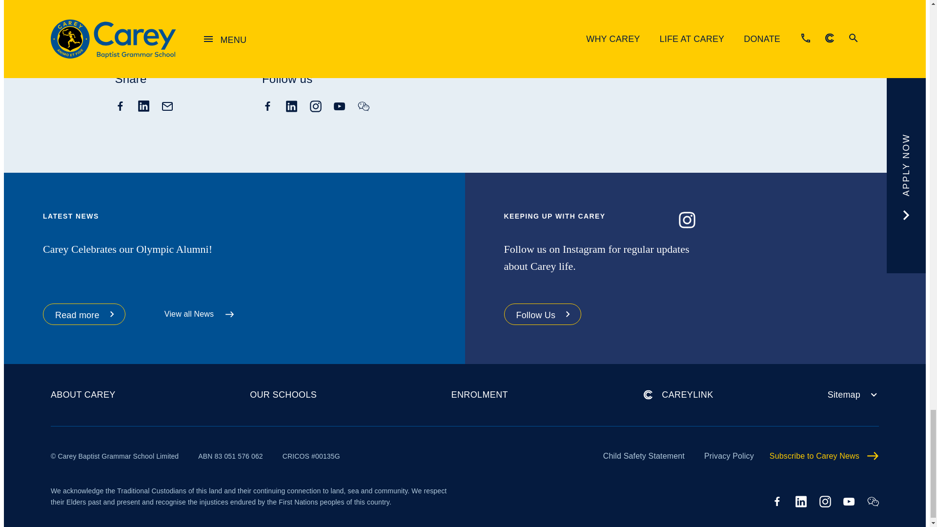  Describe the element at coordinates (84, 314) in the screenshot. I see `Read more` at that location.